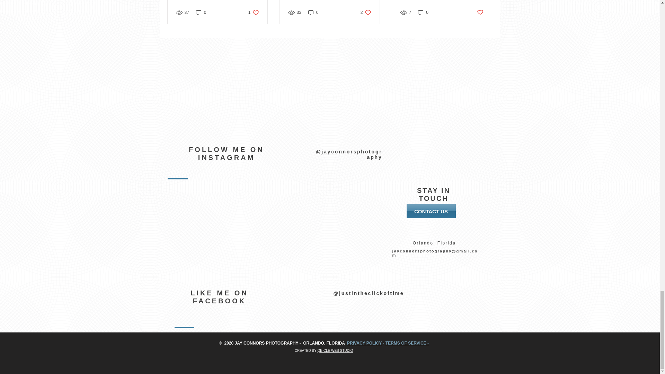 Image resolution: width=665 pixels, height=374 pixels. Describe the element at coordinates (366, 12) in the screenshot. I see `0` at that location.